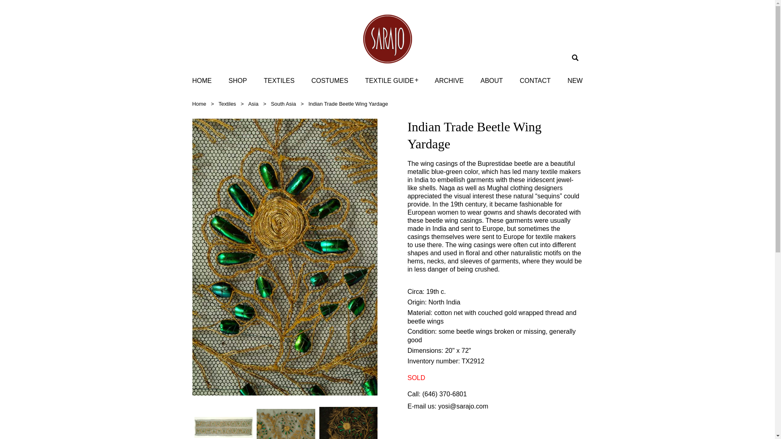 The height and width of the screenshot is (439, 781). What do you see at coordinates (199, 104) in the screenshot?
I see `Home` at bounding box center [199, 104].